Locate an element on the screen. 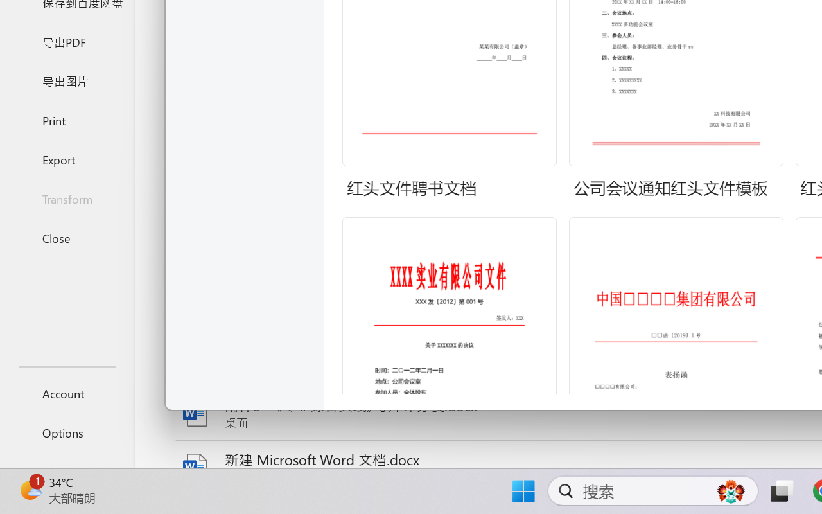  AutomationID: DynamicSearchBoxGleamImage is located at coordinates (731, 491).